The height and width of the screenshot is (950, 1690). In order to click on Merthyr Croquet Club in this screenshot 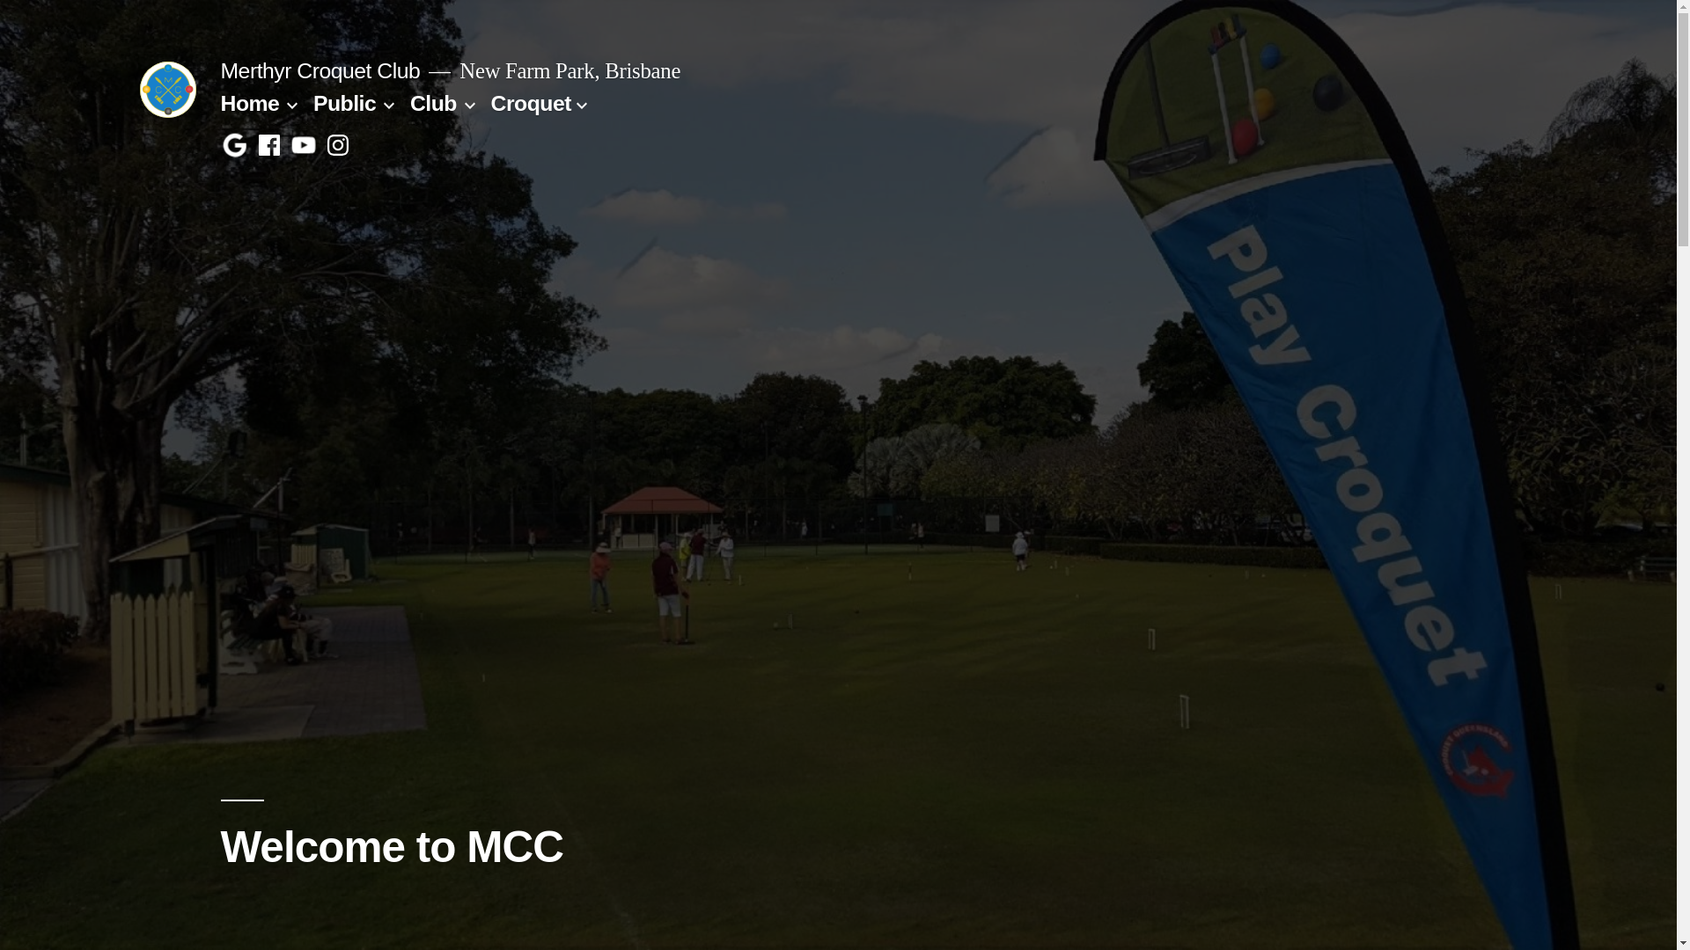, I will do `click(320, 70)`.